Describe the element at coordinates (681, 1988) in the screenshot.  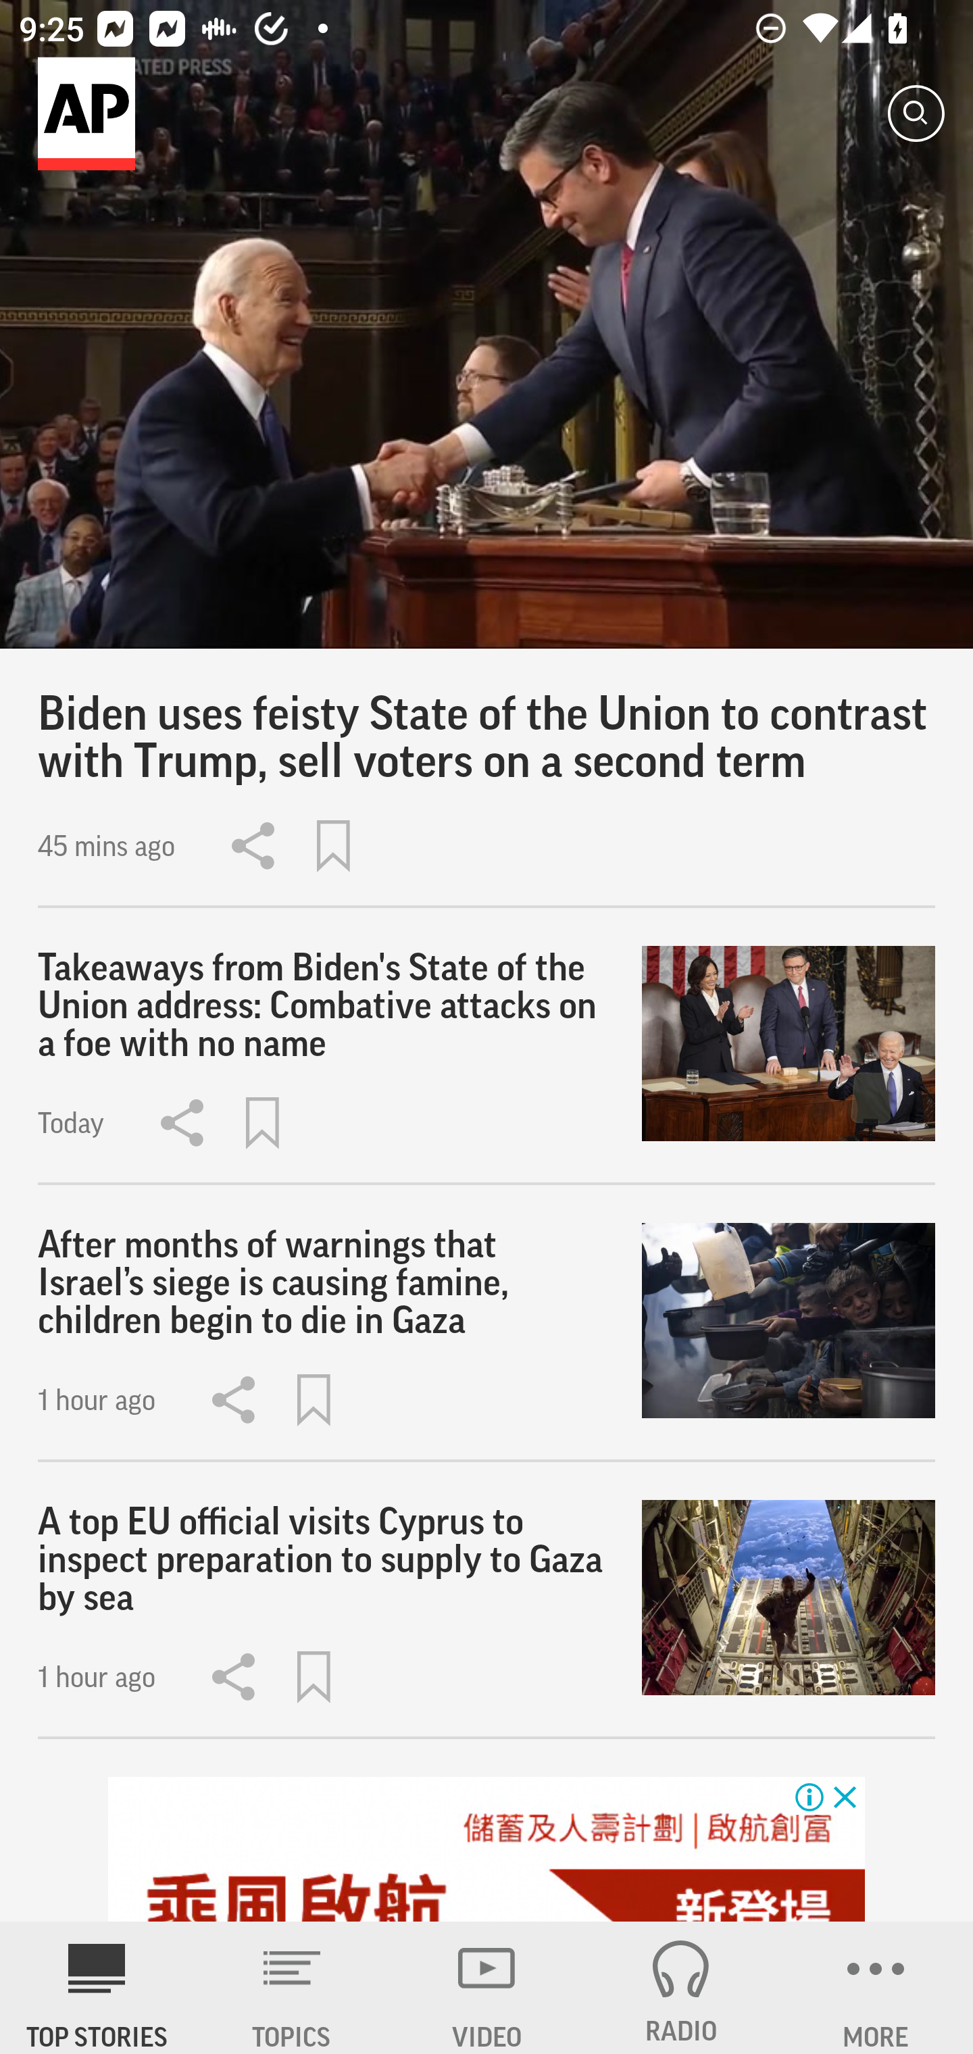
I see `RADIO` at that location.